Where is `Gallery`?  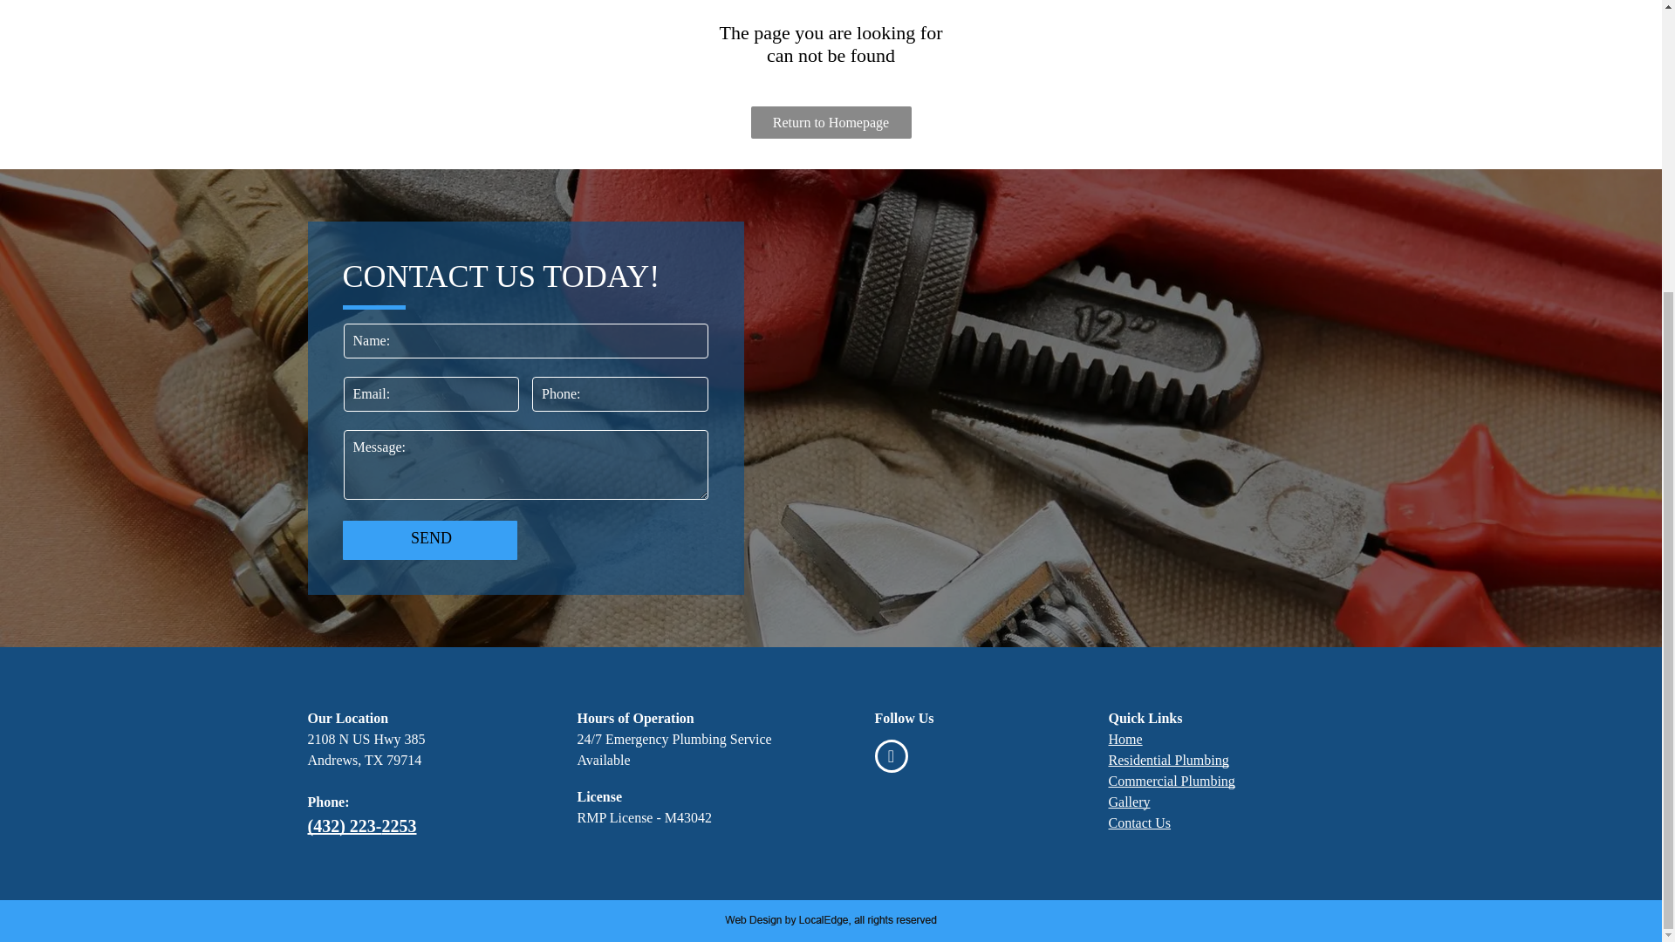
Gallery is located at coordinates (1128, 802).